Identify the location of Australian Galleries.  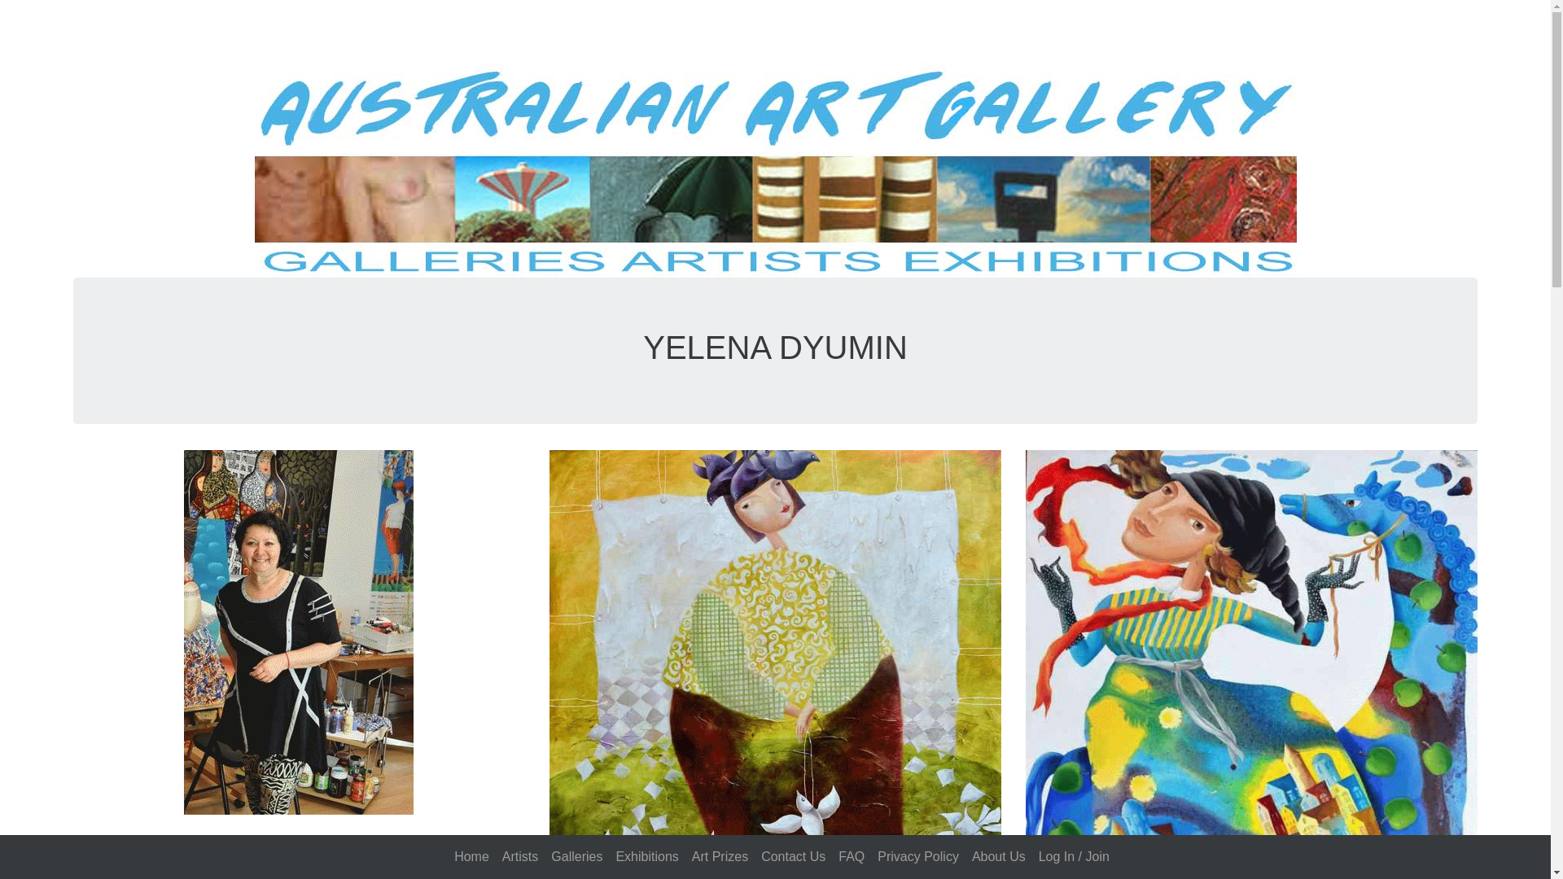
(576, 856).